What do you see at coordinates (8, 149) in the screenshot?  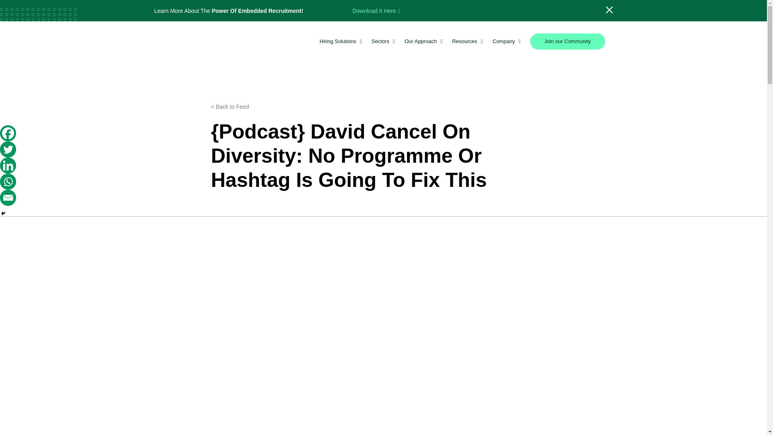 I see `Twitter` at bounding box center [8, 149].